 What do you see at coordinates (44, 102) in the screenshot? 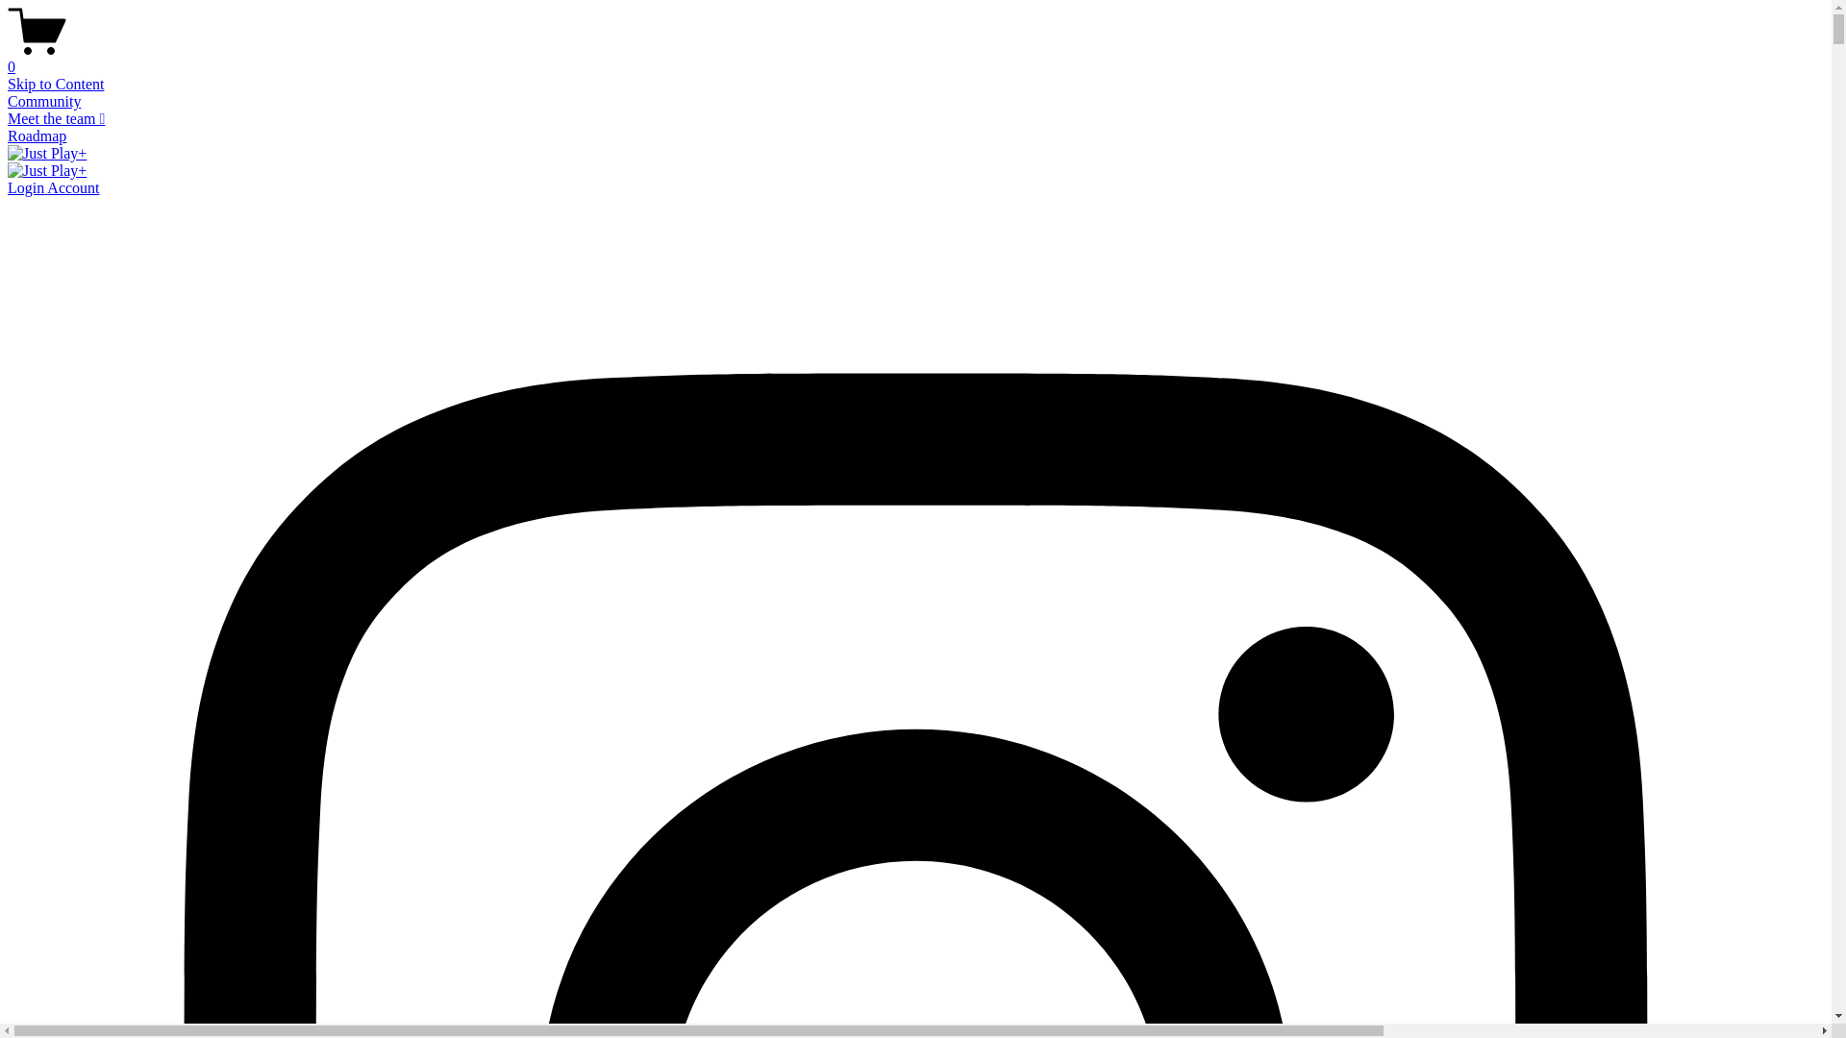
I see `Community` at bounding box center [44, 102].